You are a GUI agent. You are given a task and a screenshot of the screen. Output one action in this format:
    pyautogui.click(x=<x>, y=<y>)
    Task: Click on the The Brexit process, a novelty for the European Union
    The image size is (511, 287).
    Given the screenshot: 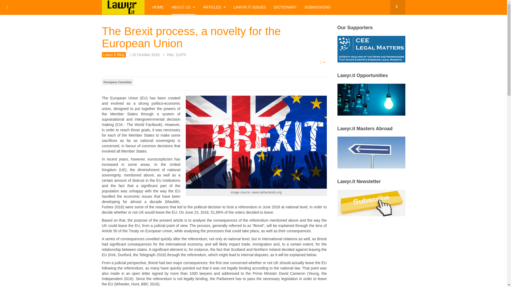 What is the action you would take?
    pyautogui.click(x=191, y=37)
    